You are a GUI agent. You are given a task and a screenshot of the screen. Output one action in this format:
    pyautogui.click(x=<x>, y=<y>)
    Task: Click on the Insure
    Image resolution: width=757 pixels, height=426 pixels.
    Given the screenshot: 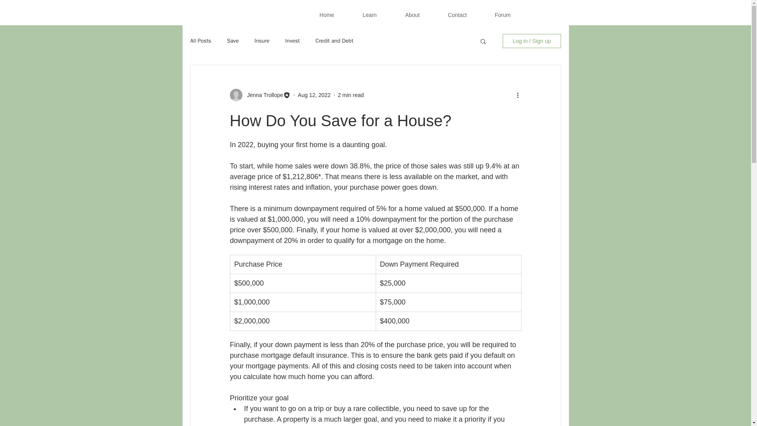 What is the action you would take?
    pyautogui.click(x=262, y=41)
    